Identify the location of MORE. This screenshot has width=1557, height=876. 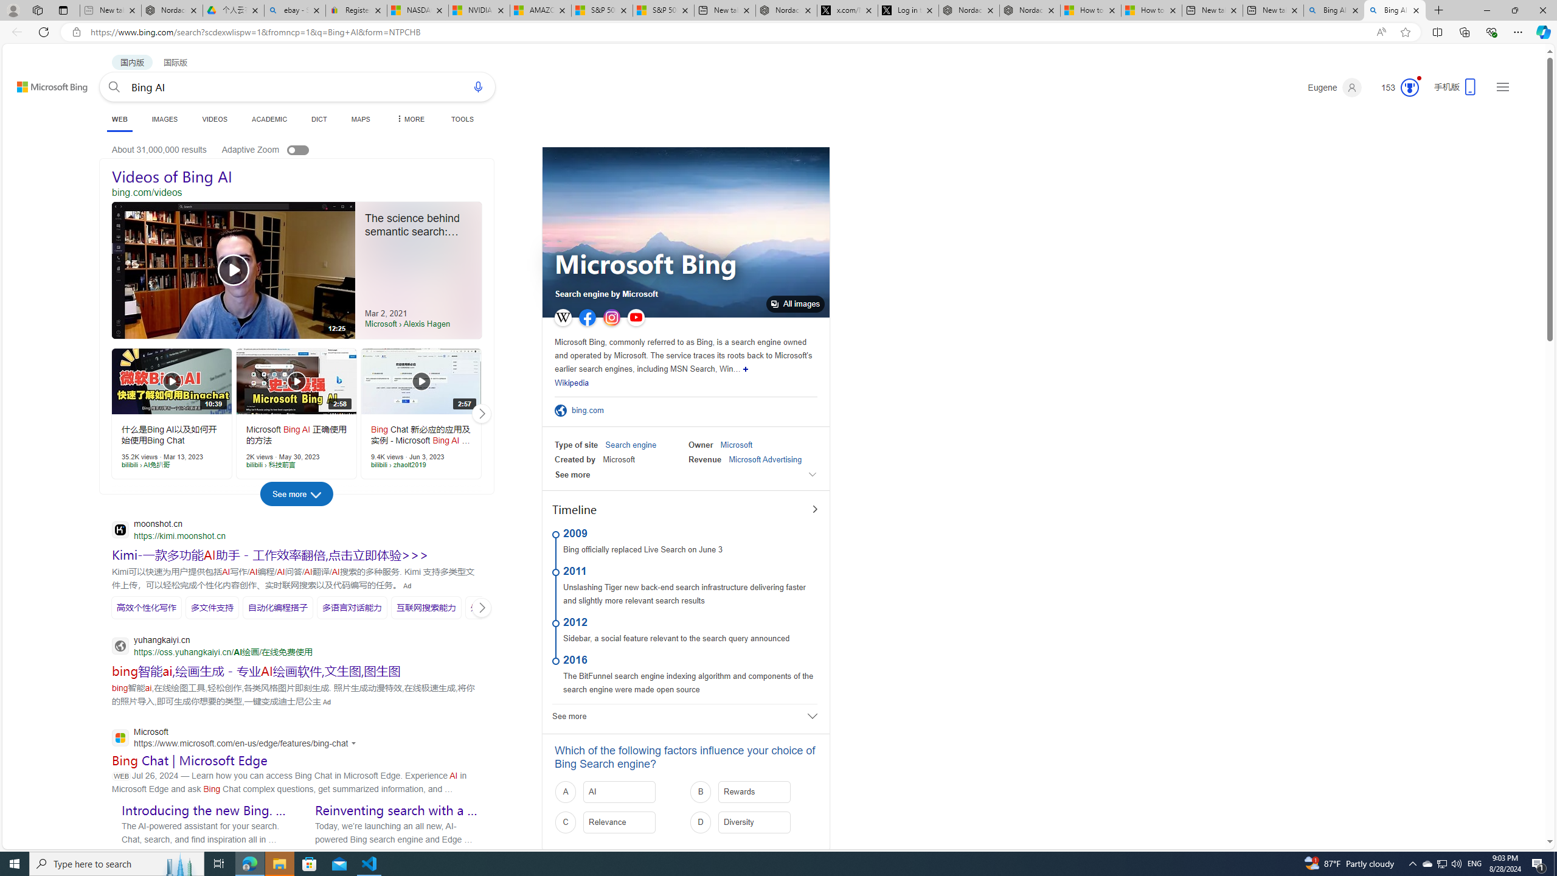
(409, 119).